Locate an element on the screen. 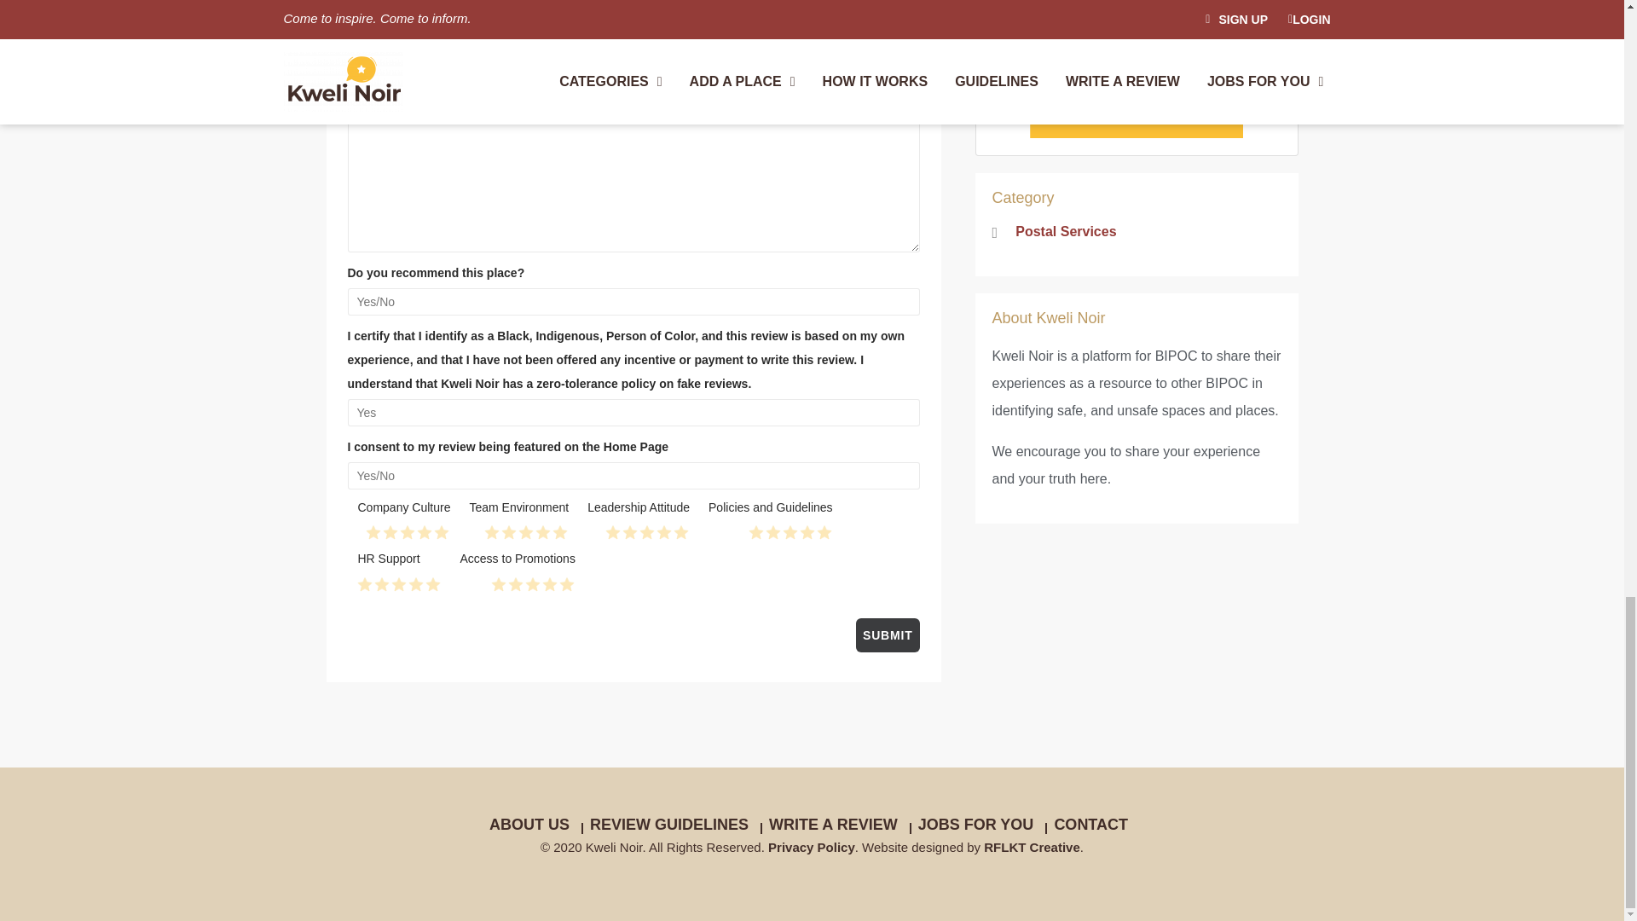 The height and width of the screenshot is (921, 1637). Submit is located at coordinates (887, 634).